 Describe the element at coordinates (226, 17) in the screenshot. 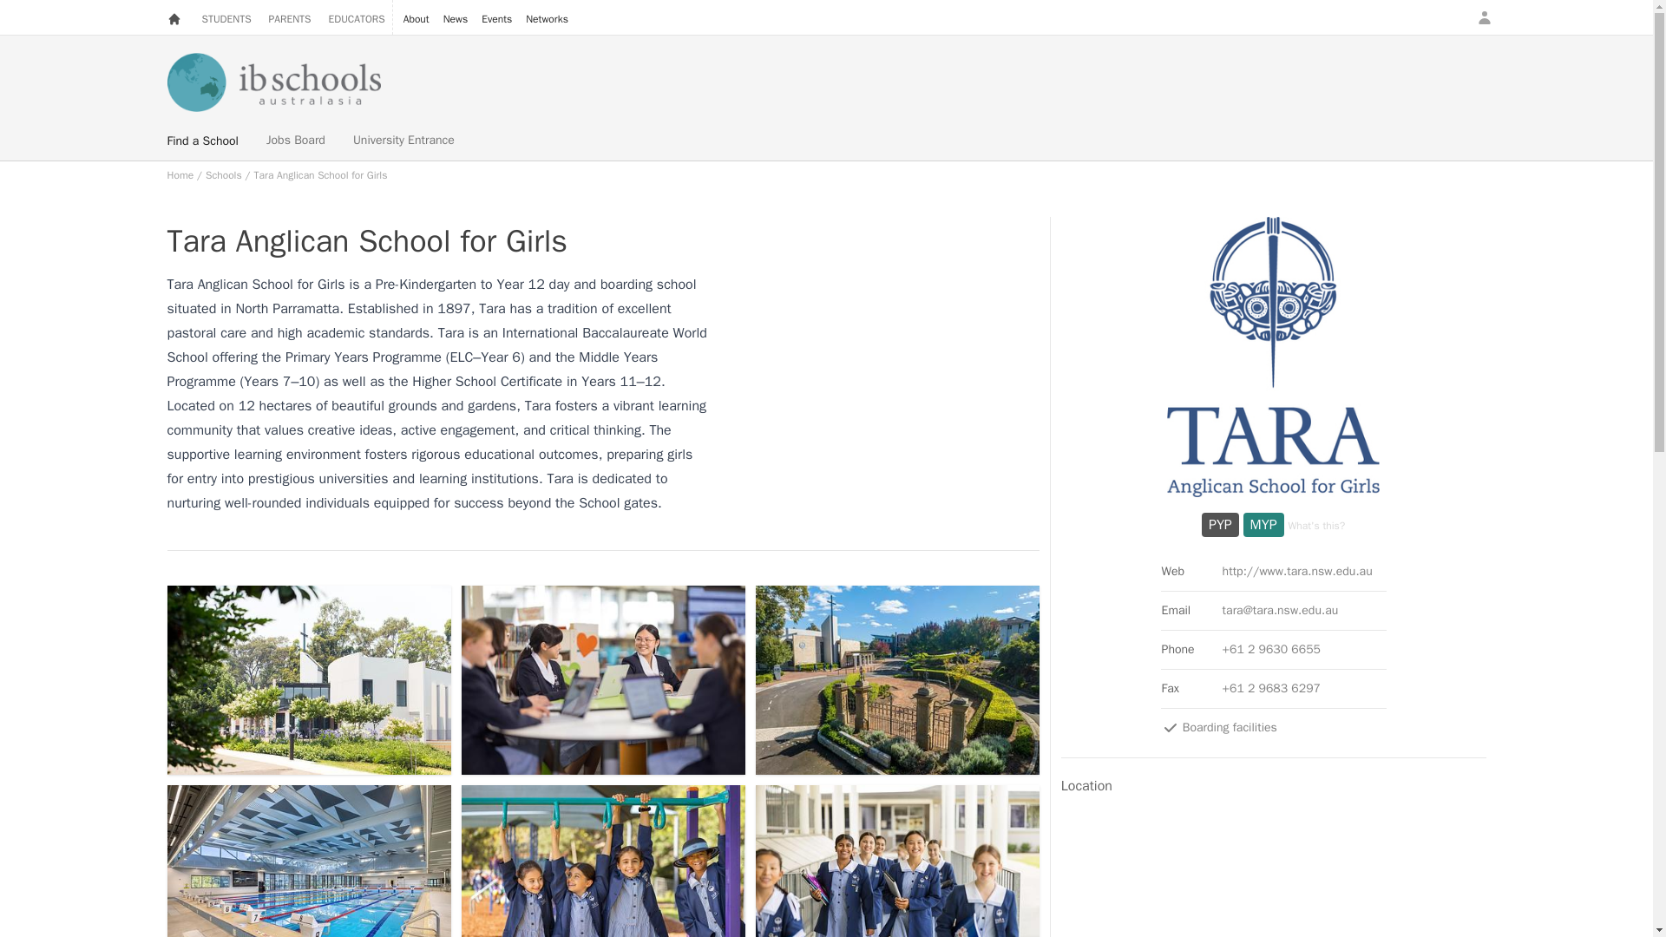

I see `STUDENTS` at that location.